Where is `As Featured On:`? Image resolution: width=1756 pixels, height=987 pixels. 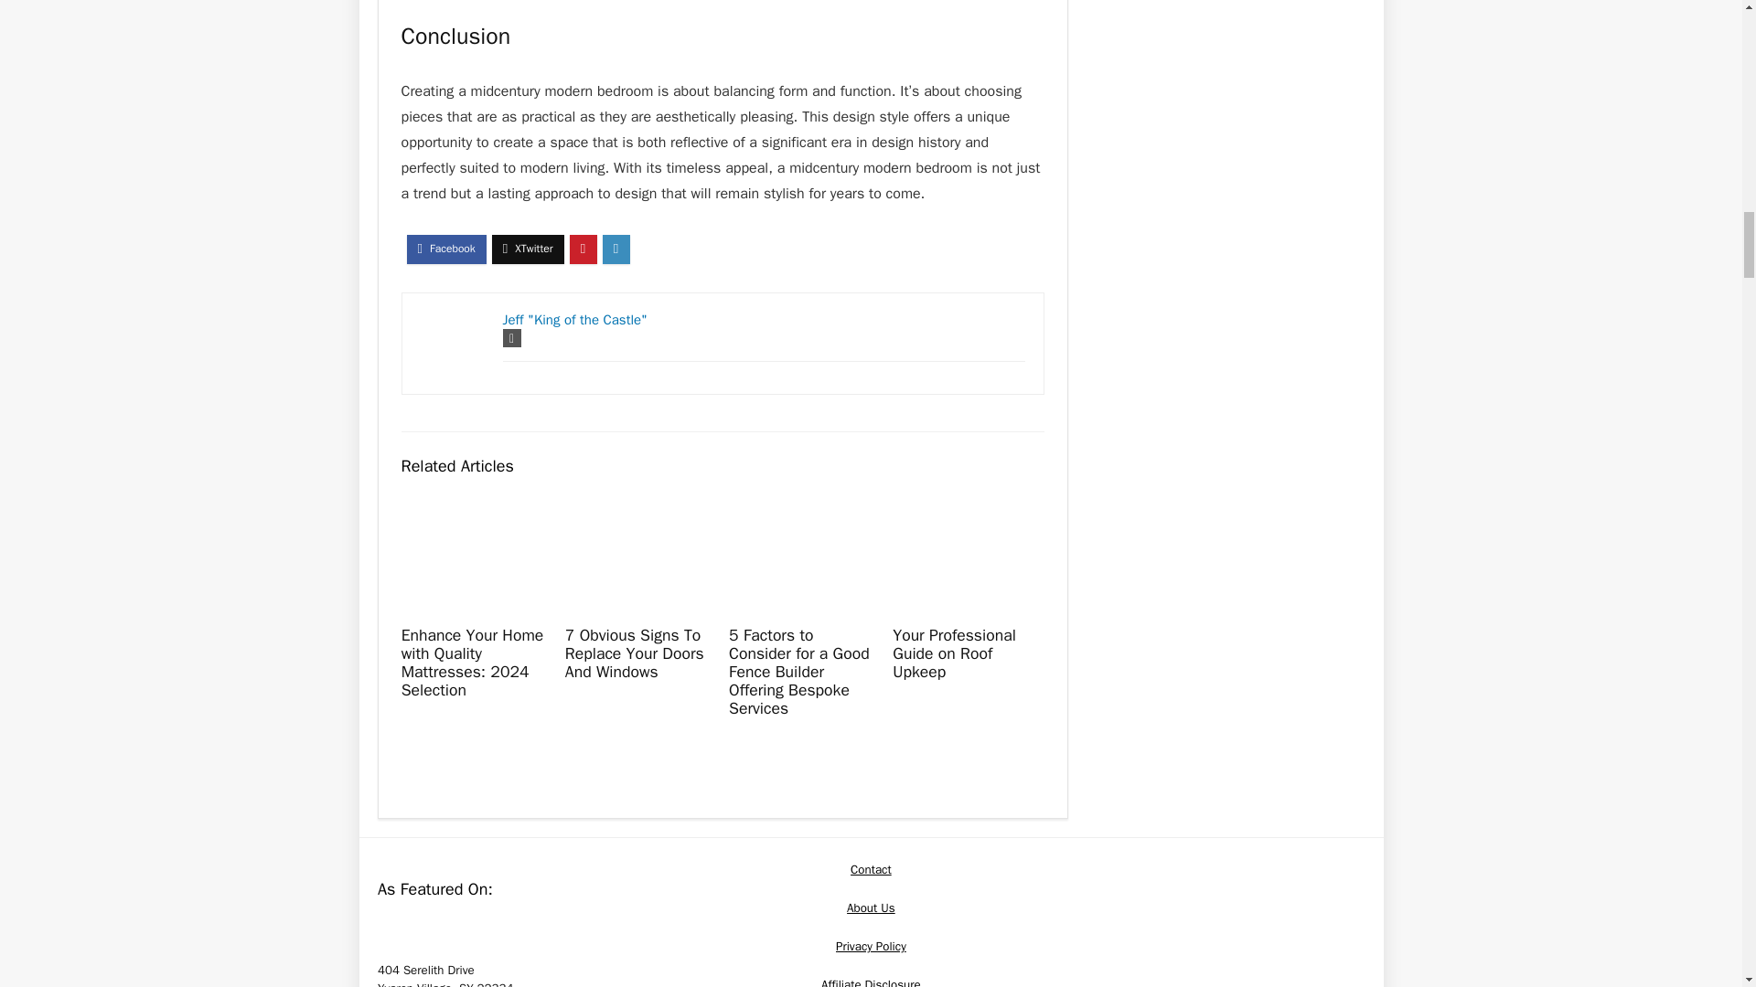
As Featured On: is located at coordinates (514, 929).